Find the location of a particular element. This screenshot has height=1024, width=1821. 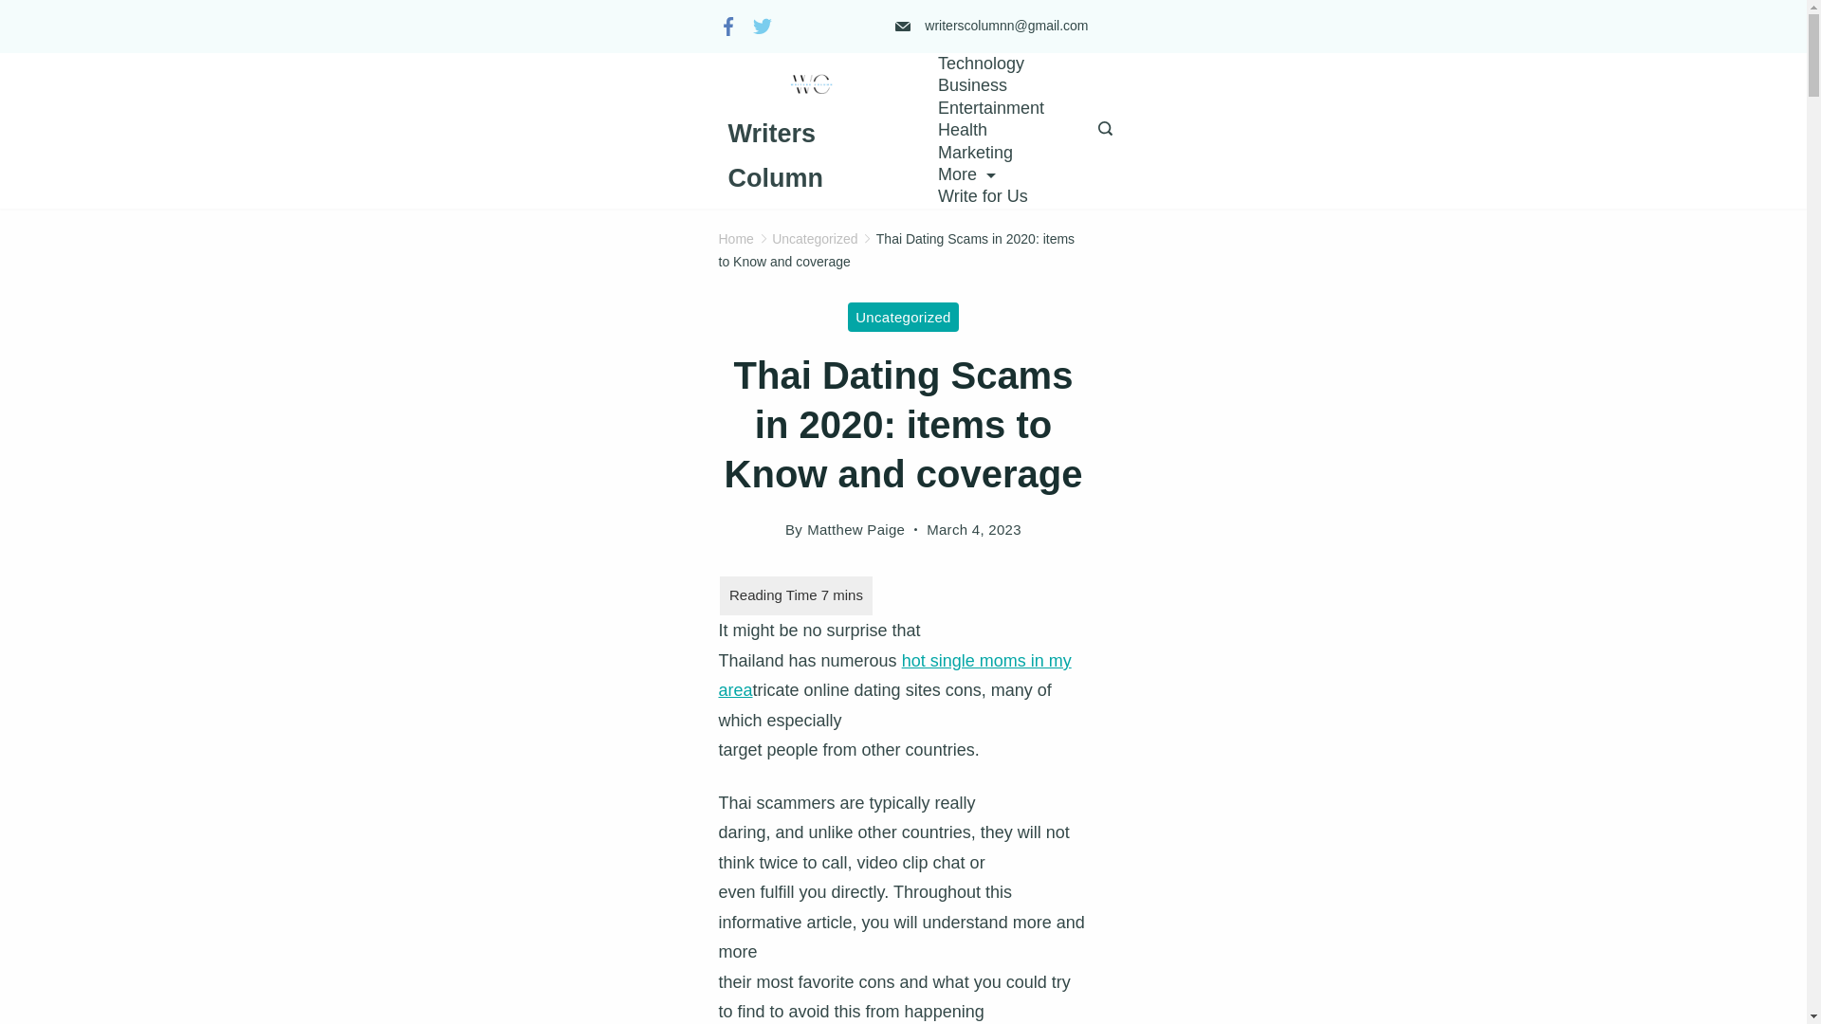

Uncategorized is located at coordinates (815, 239).